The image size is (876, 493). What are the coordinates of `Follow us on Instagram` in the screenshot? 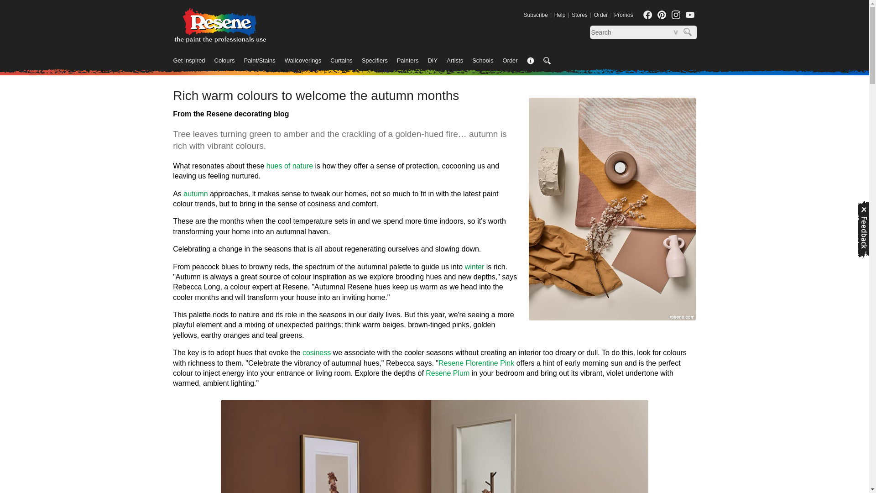 It's located at (676, 15).